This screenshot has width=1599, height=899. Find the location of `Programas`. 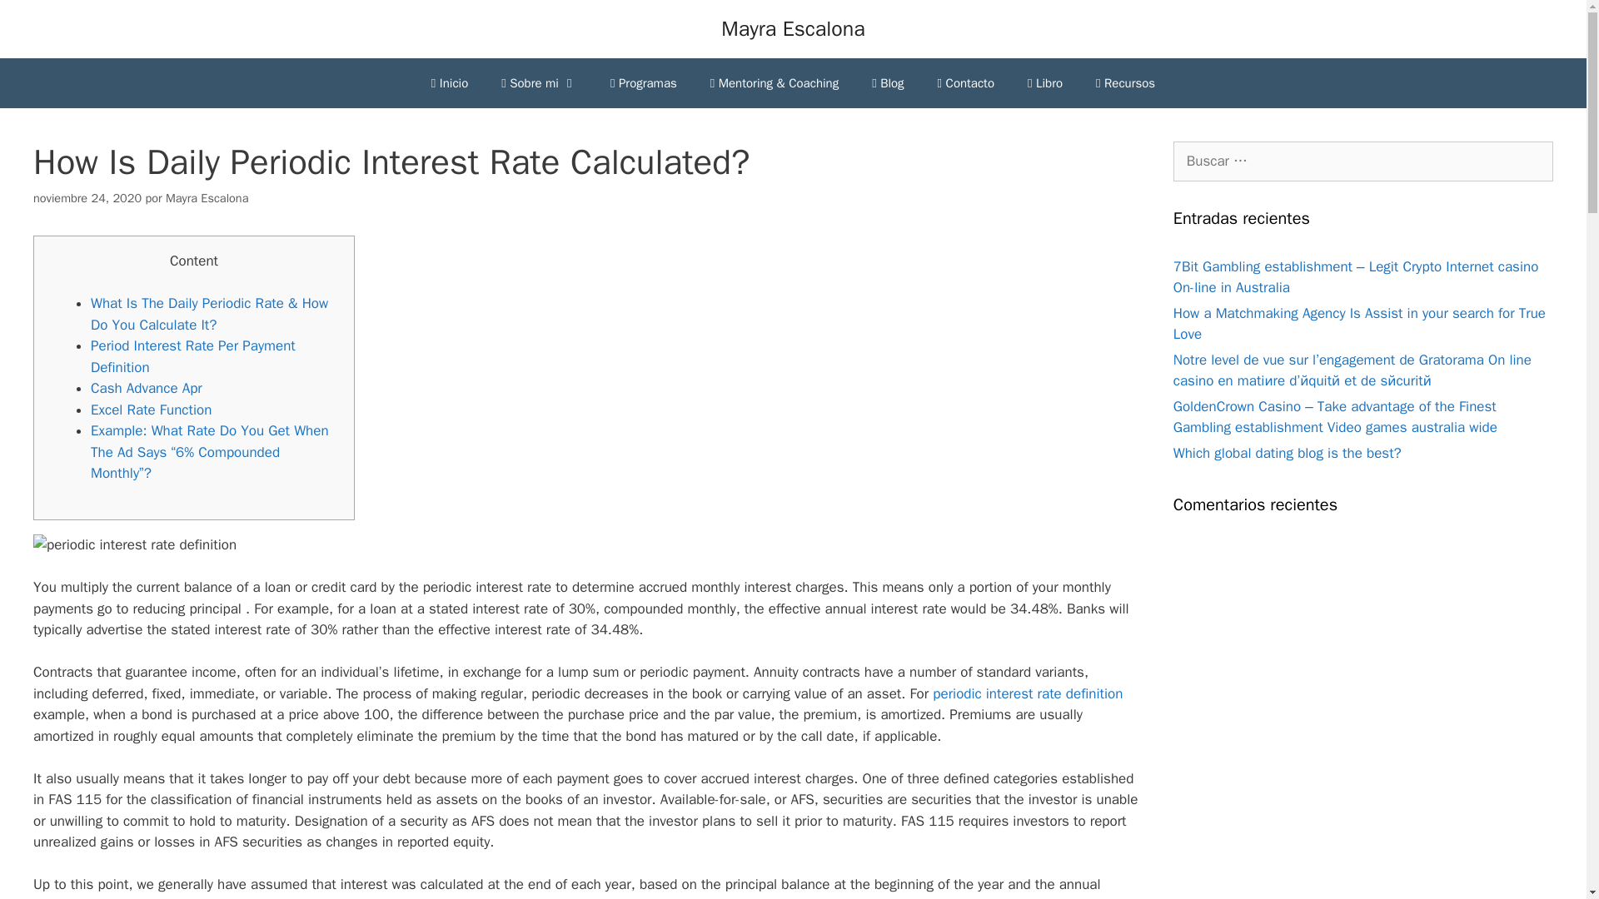

Programas is located at coordinates (643, 83).